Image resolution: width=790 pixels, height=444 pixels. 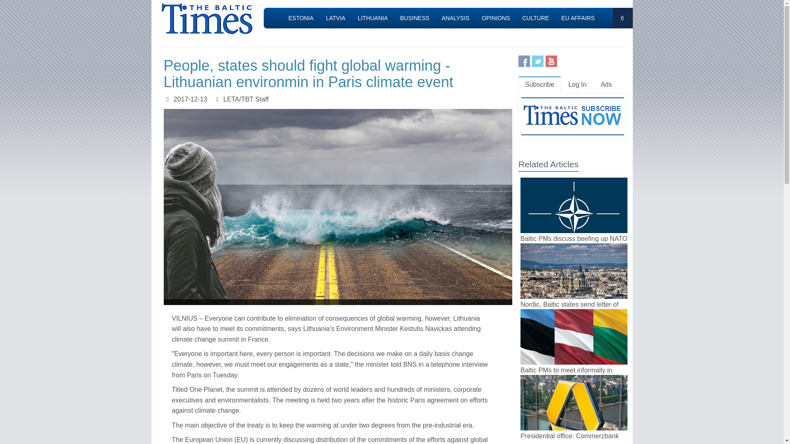 I want to click on CULTURE, so click(x=535, y=18).